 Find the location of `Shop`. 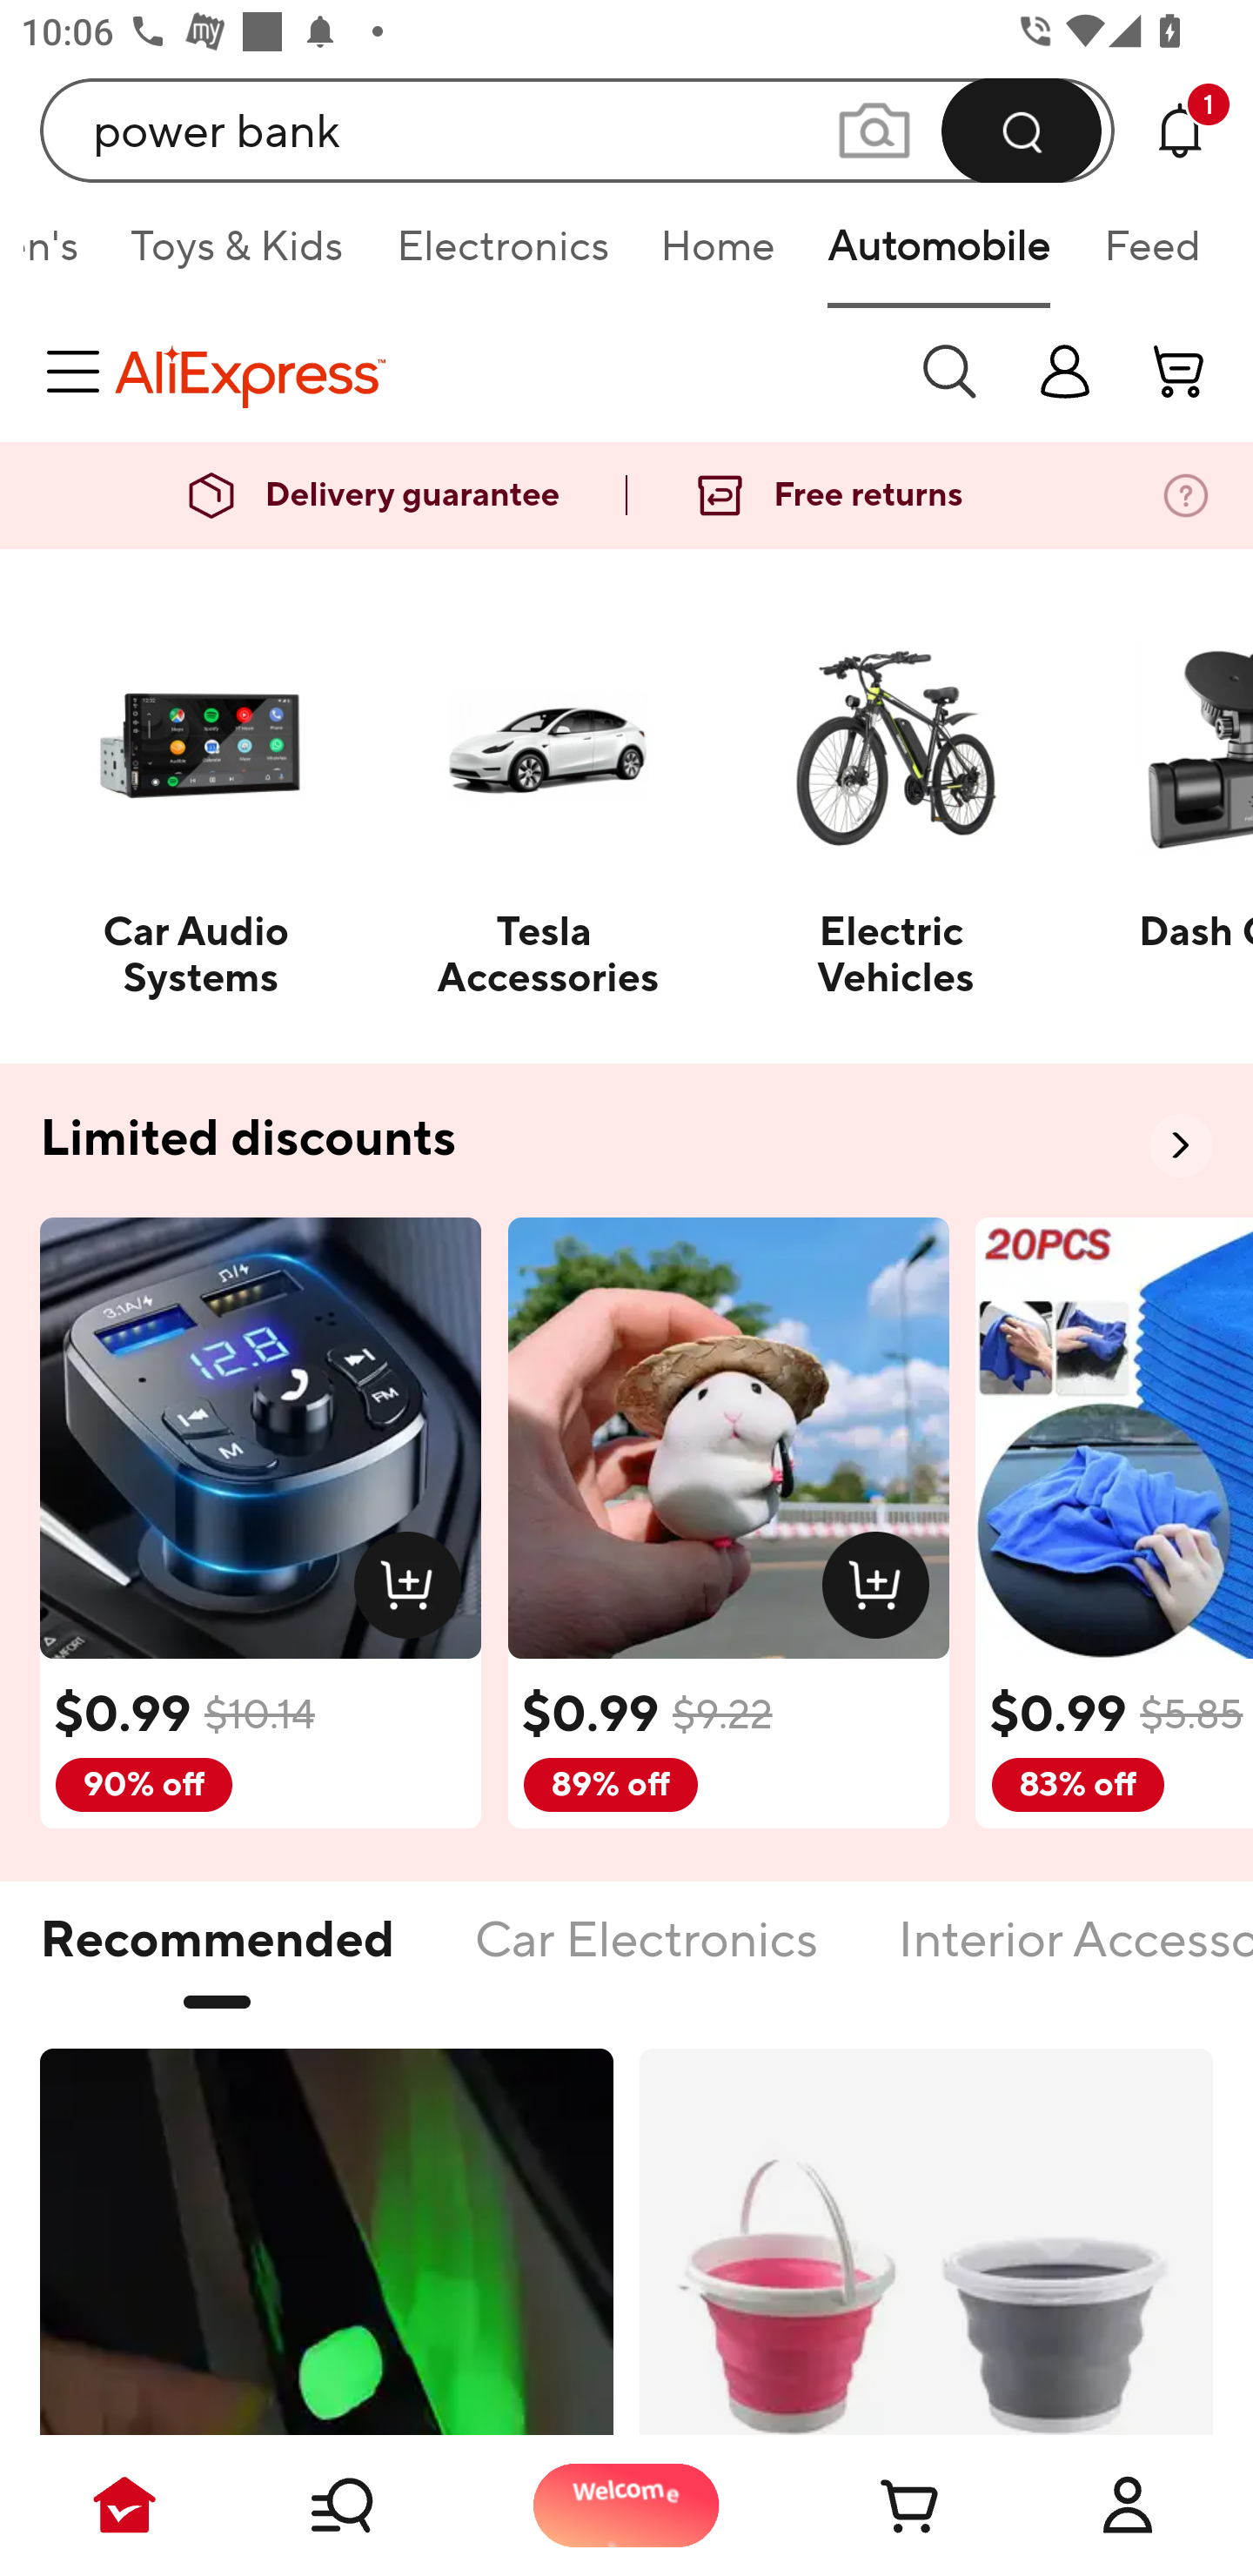

Shop is located at coordinates (376, 2505).